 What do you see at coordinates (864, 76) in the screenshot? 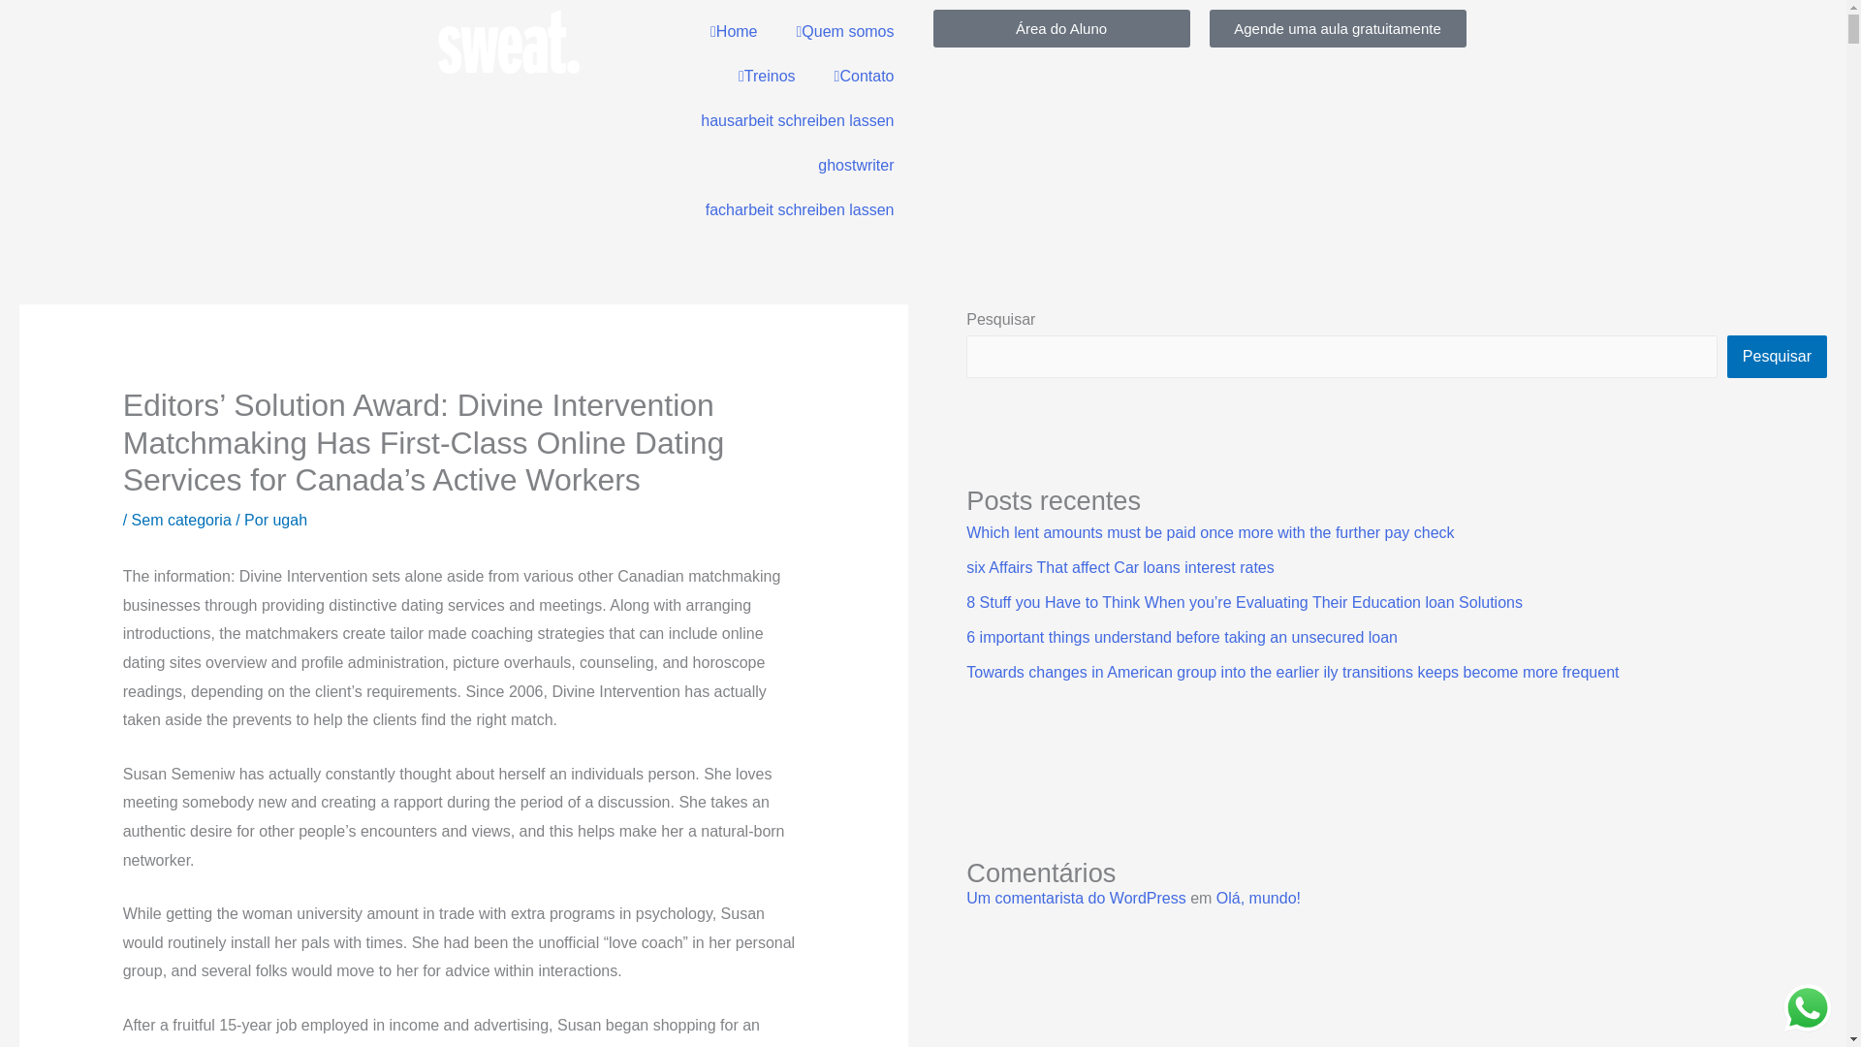
I see `Contato` at bounding box center [864, 76].